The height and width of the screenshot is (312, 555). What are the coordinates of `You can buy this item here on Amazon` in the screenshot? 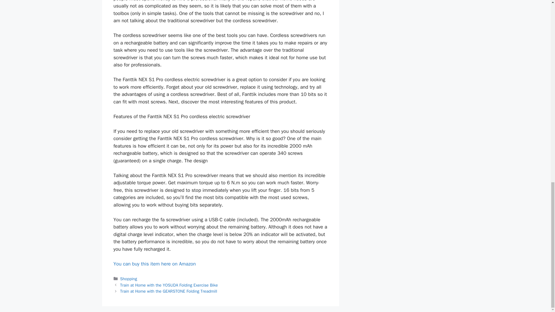 It's located at (154, 264).